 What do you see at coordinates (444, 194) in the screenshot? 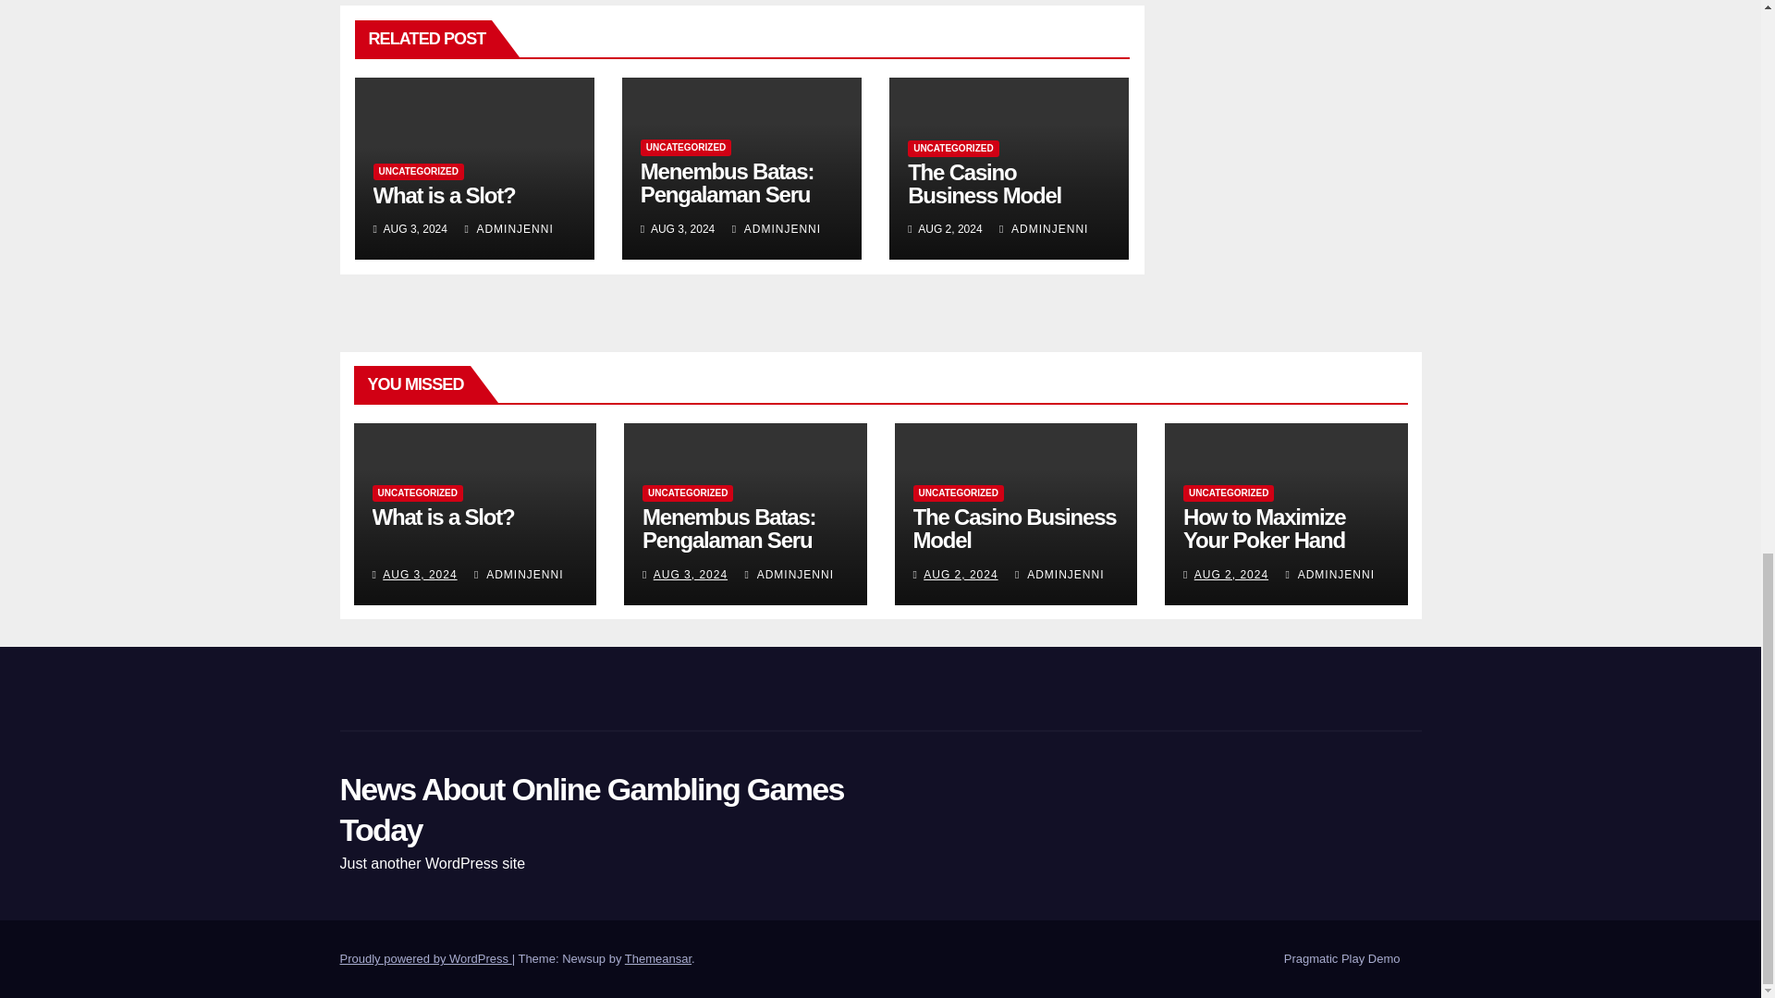
I see `What is a Slot?` at bounding box center [444, 194].